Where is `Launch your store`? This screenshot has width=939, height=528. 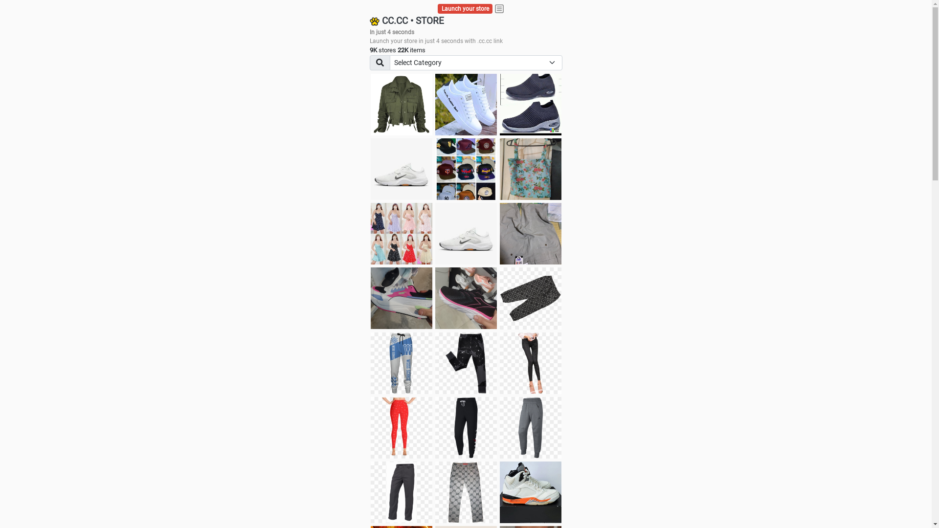 Launch your store is located at coordinates (466, 9).